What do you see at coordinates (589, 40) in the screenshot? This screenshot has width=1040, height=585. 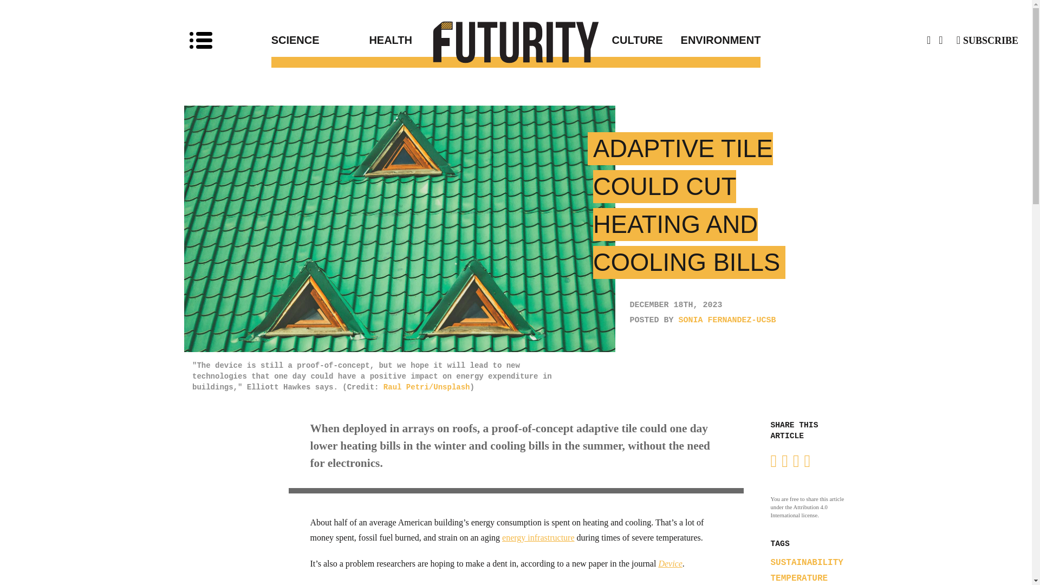 I see `Culture` at bounding box center [589, 40].